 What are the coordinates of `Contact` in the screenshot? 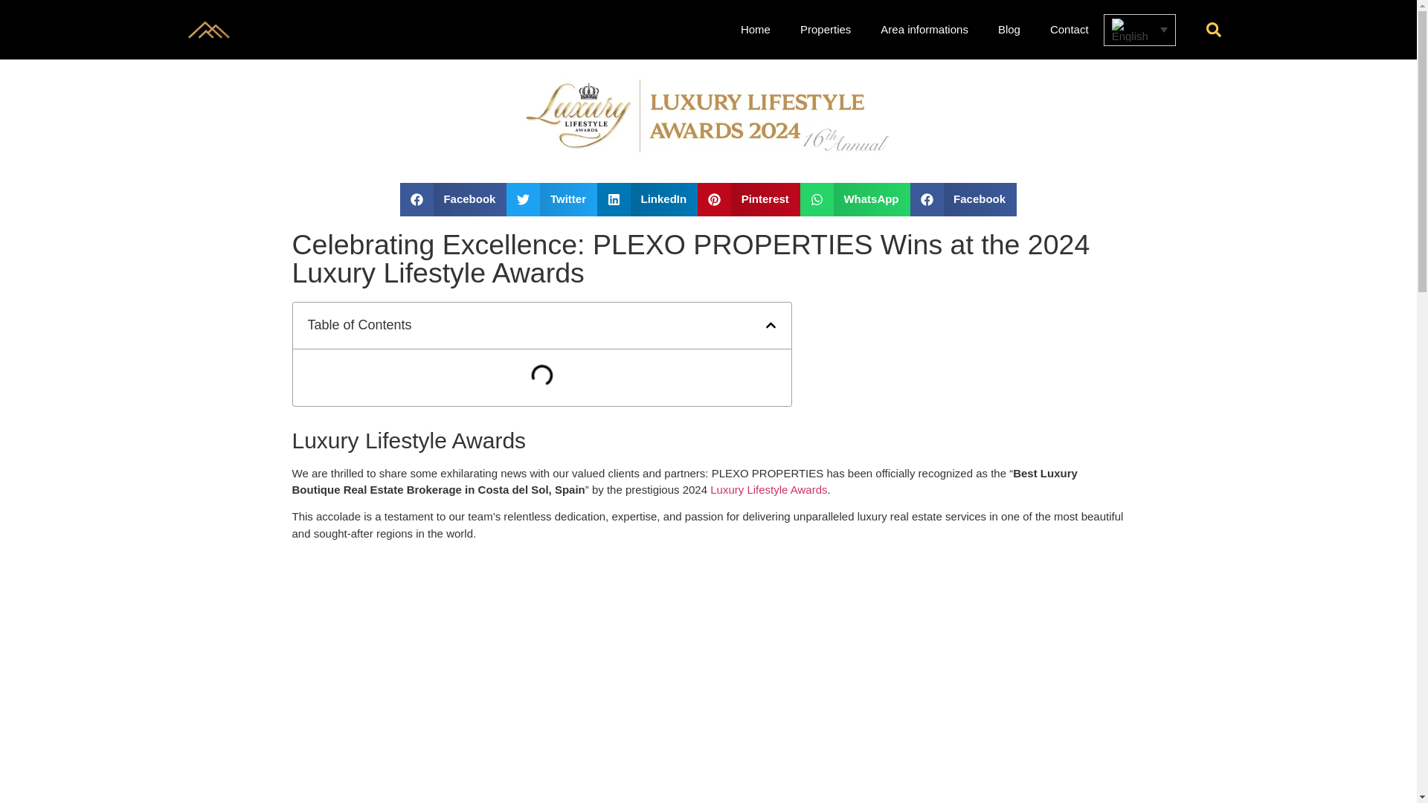 It's located at (1070, 30).